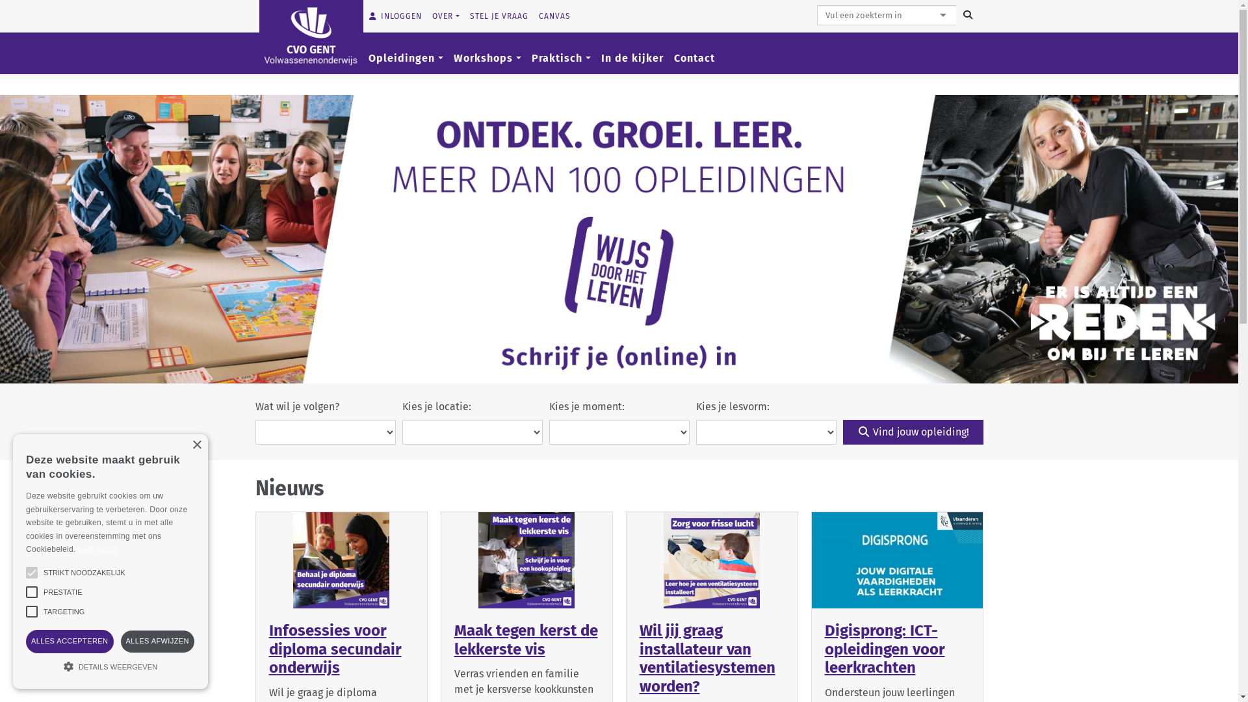 This screenshot has width=1248, height=702. What do you see at coordinates (406, 58) in the screenshot?
I see `Opleidingen` at bounding box center [406, 58].